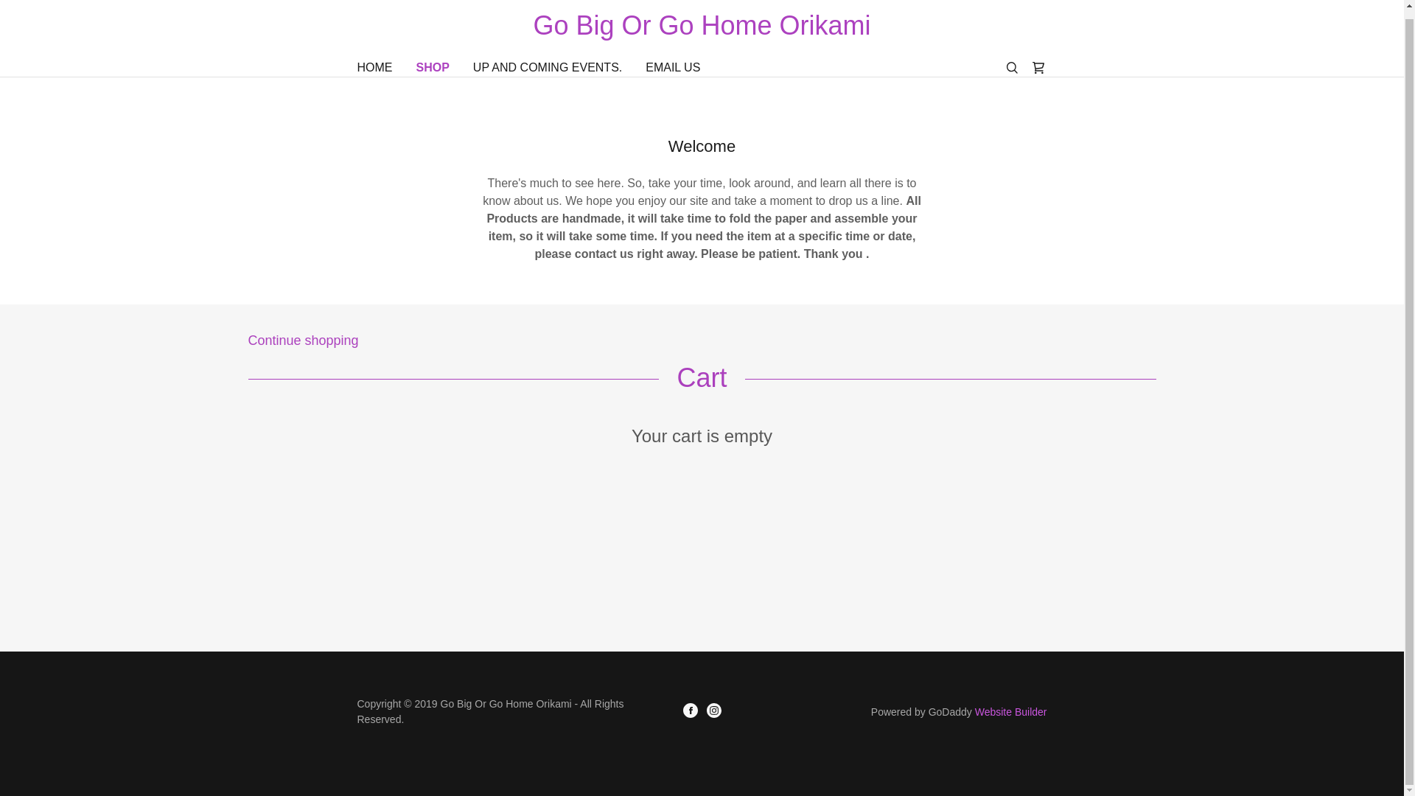 The height and width of the screenshot is (796, 1415). What do you see at coordinates (432, 67) in the screenshot?
I see `SHOP` at bounding box center [432, 67].